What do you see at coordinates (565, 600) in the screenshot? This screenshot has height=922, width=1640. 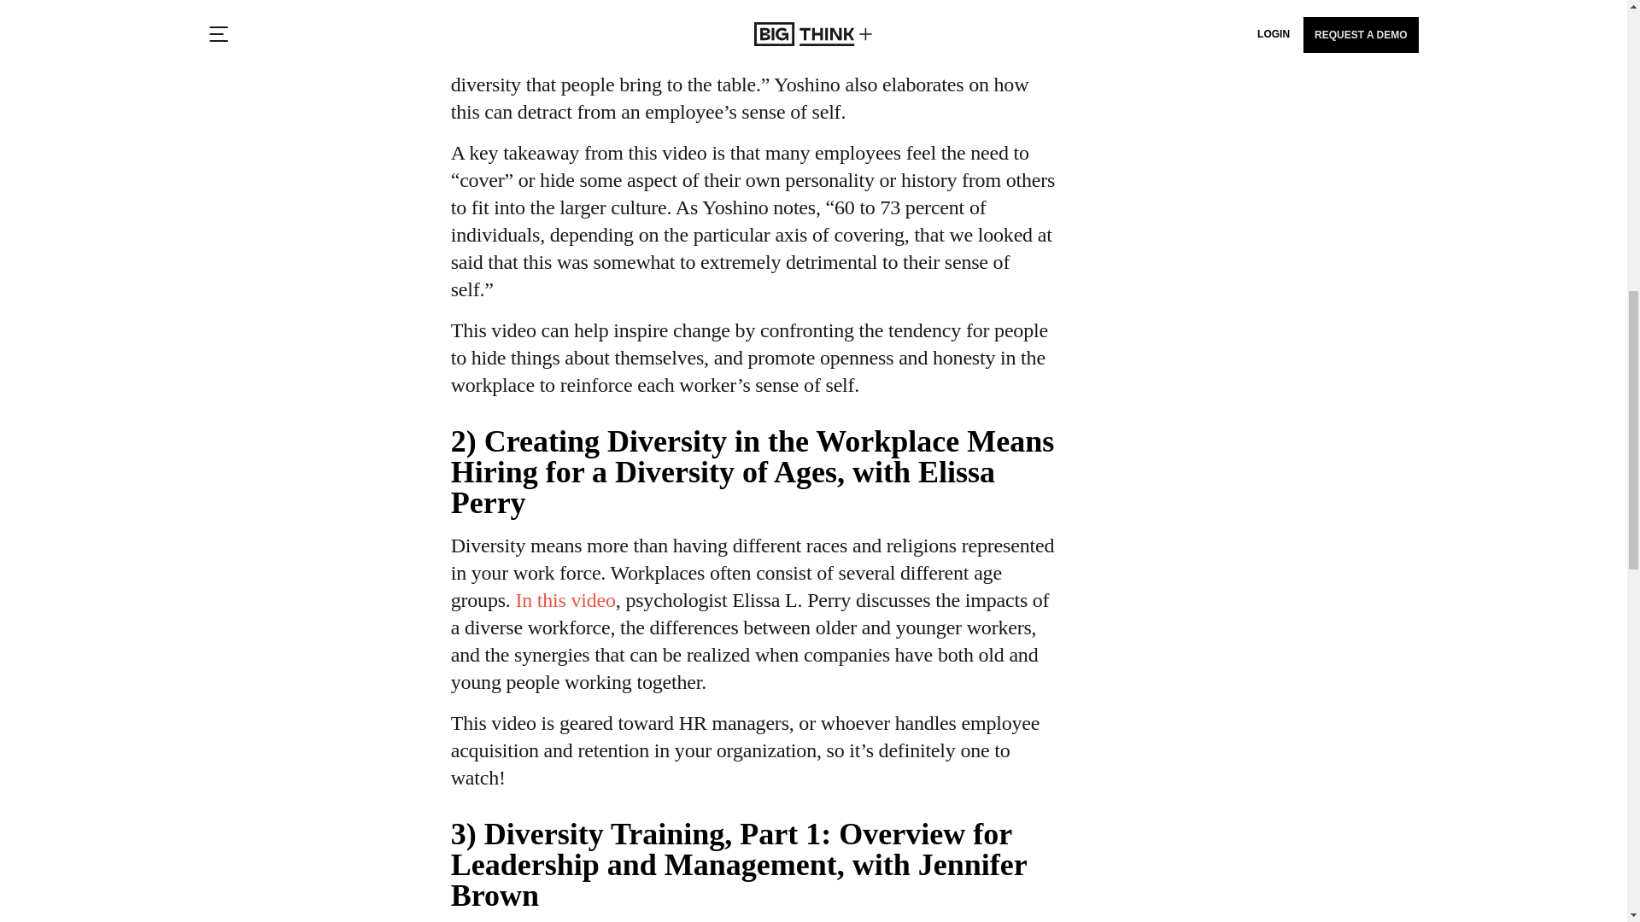 I see `In this video` at bounding box center [565, 600].